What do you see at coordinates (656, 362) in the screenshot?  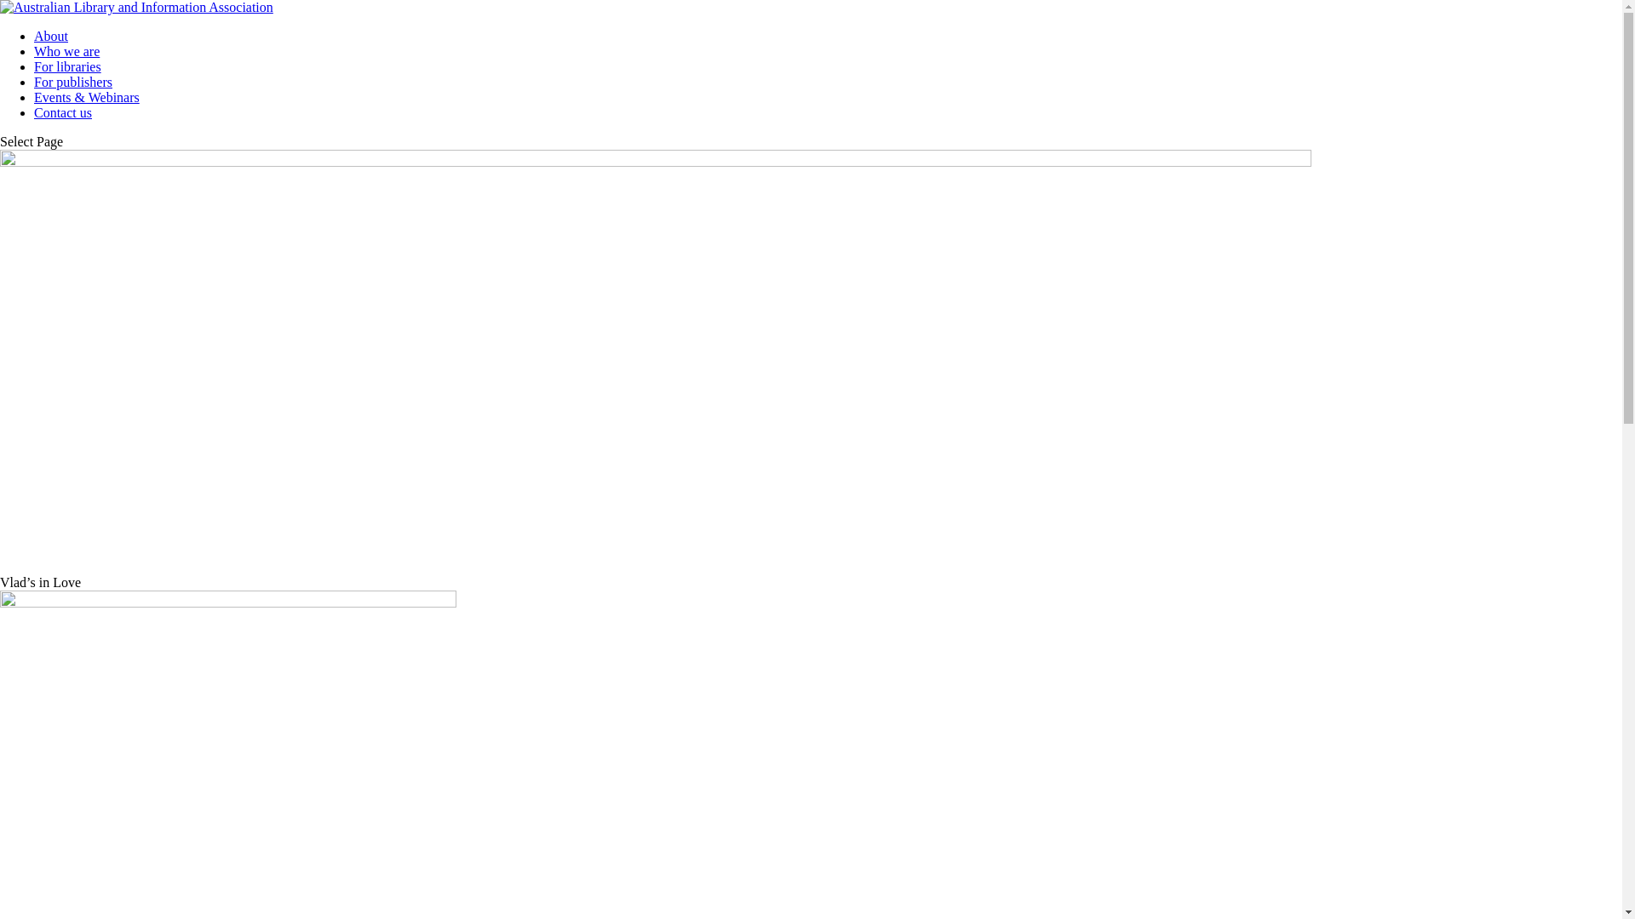 I see `Online-Storytime-Banner2-1540x500px` at bounding box center [656, 362].